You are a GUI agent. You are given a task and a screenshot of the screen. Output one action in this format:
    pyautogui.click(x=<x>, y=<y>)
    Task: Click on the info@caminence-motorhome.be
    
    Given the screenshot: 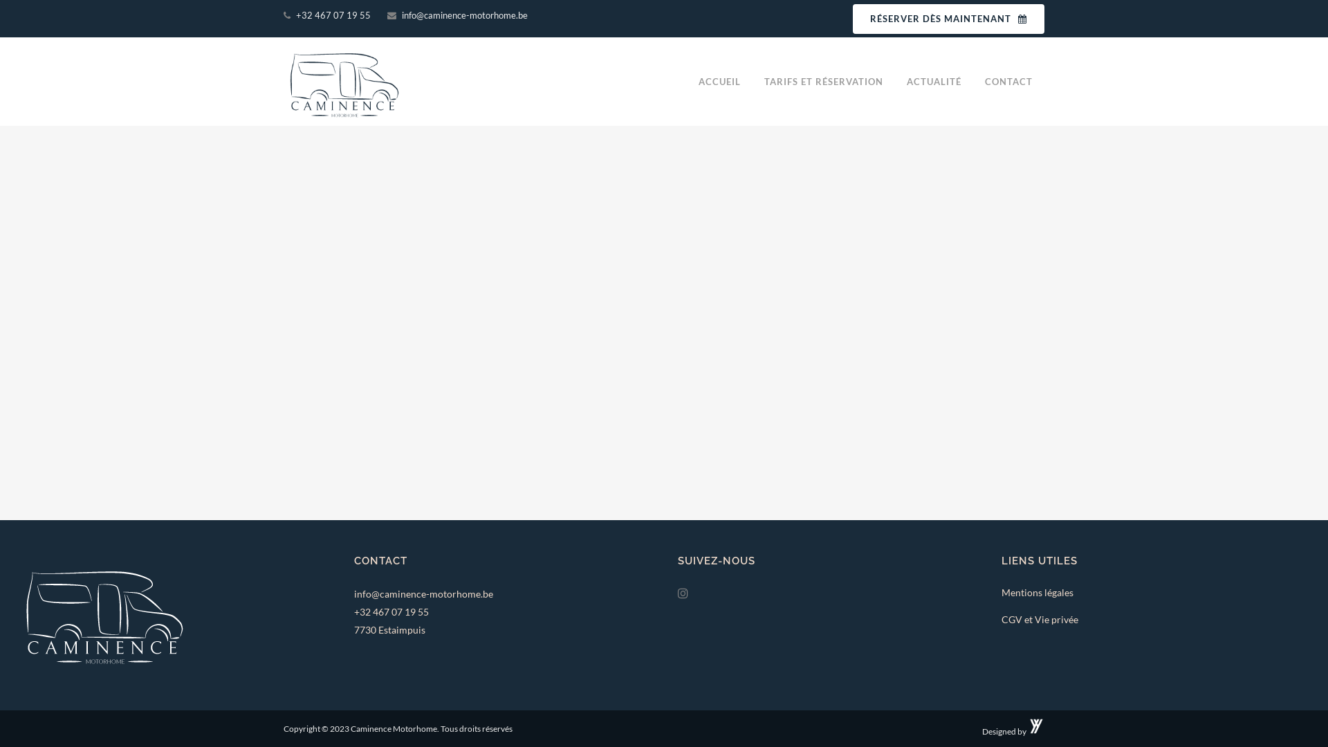 What is the action you would take?
    pyautogui.click(x=423, y=593)
    